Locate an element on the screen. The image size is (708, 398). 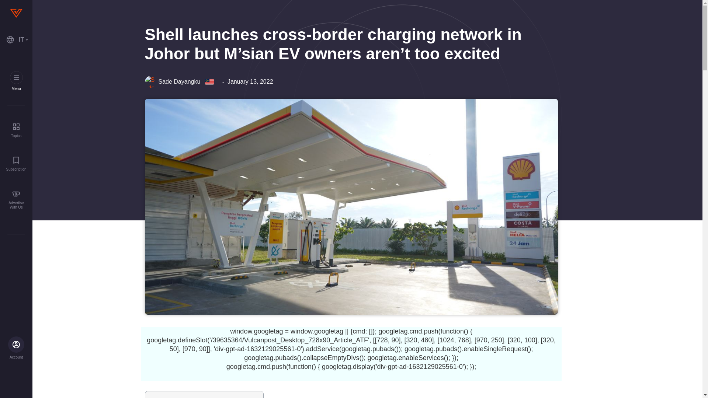
Subscription is located at coordinates (16, 164).